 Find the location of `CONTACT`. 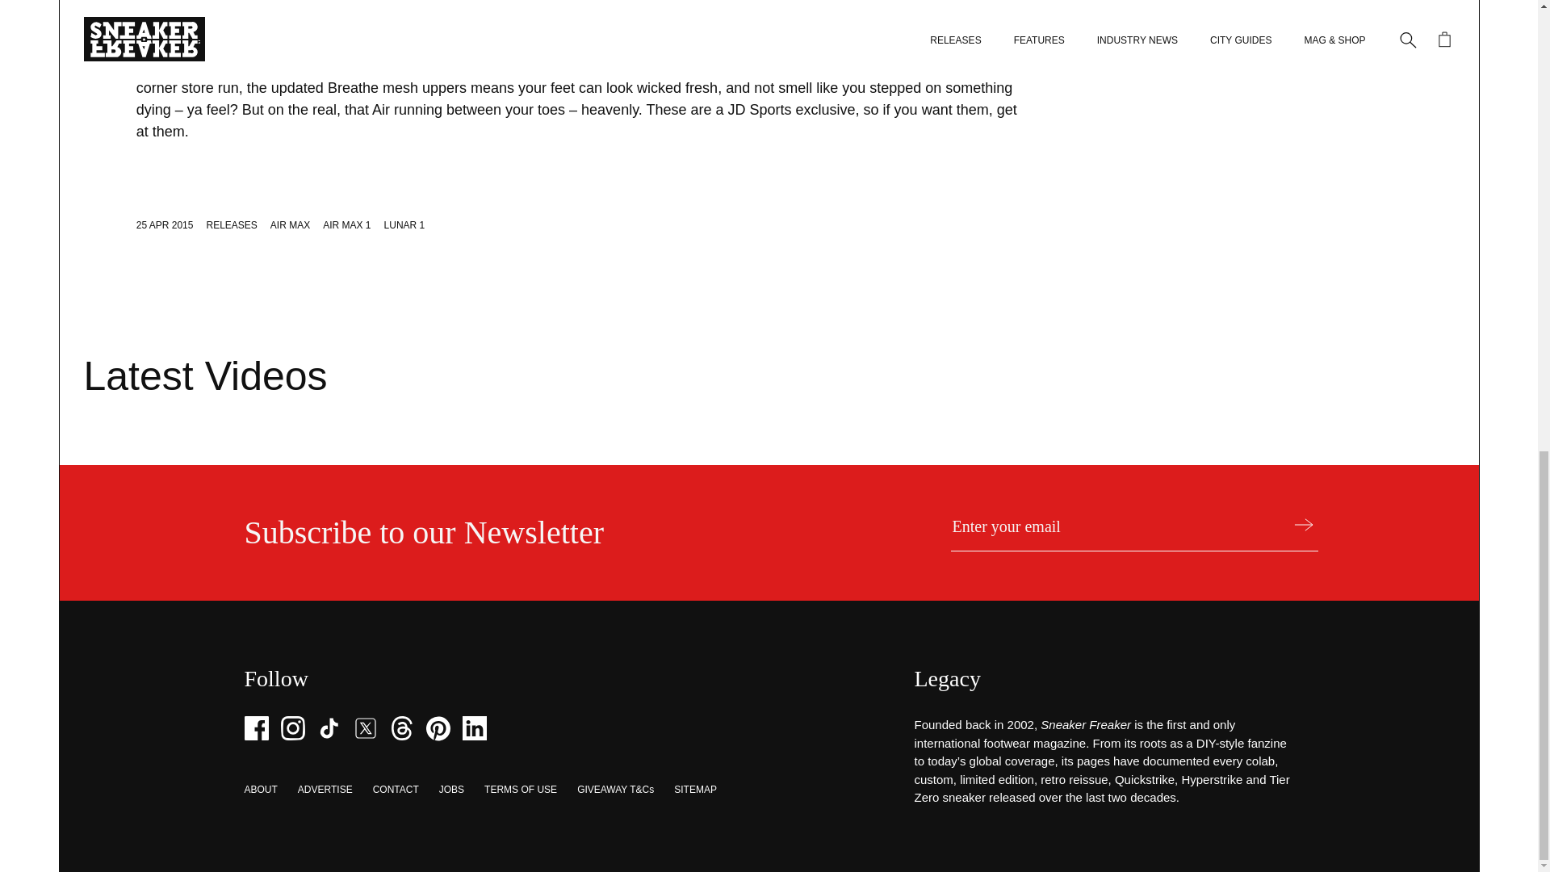

CONTACT is located at coordinates (396, 789).